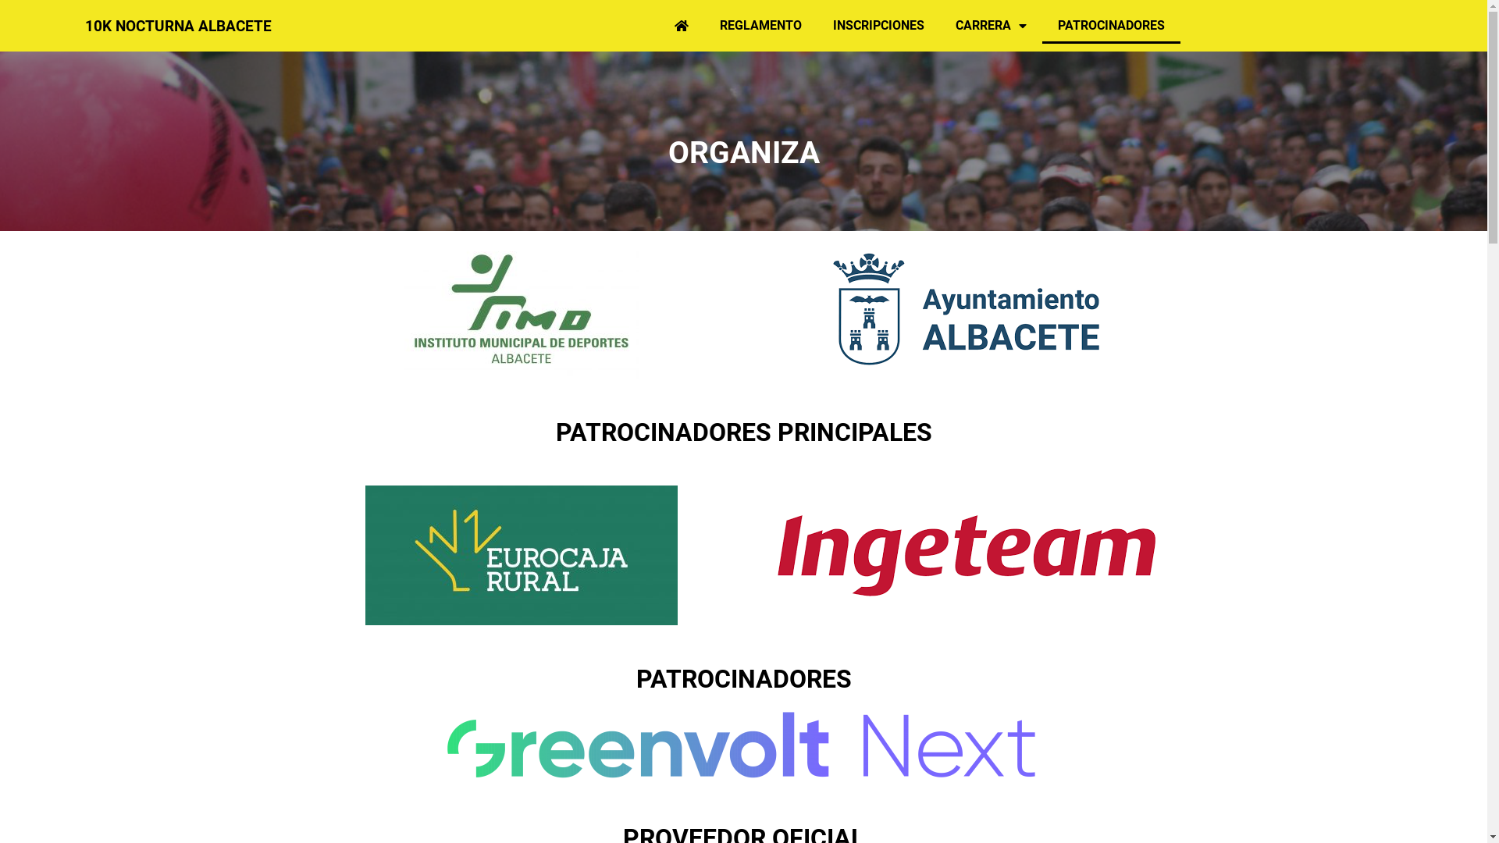  What do you see at coordinates (760, 26) in the screenshot?
I see `REGLAMENTO` at bounding box center [760, 26].